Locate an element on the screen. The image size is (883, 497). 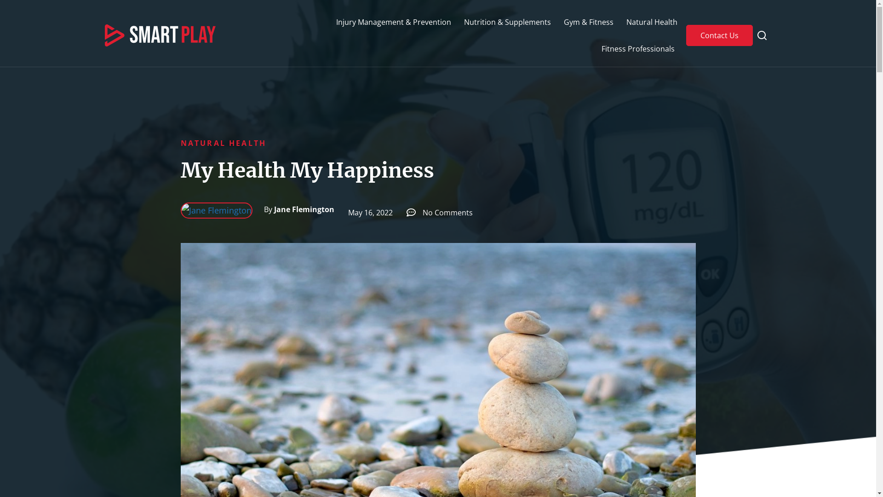
Fitness Professionals is located at coordinates (638, 49).